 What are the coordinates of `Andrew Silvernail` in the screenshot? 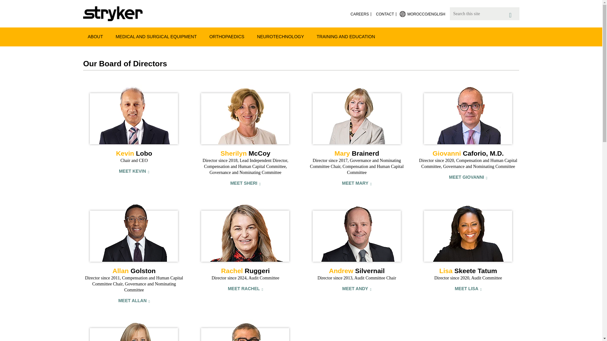 It's located at (357, 234).